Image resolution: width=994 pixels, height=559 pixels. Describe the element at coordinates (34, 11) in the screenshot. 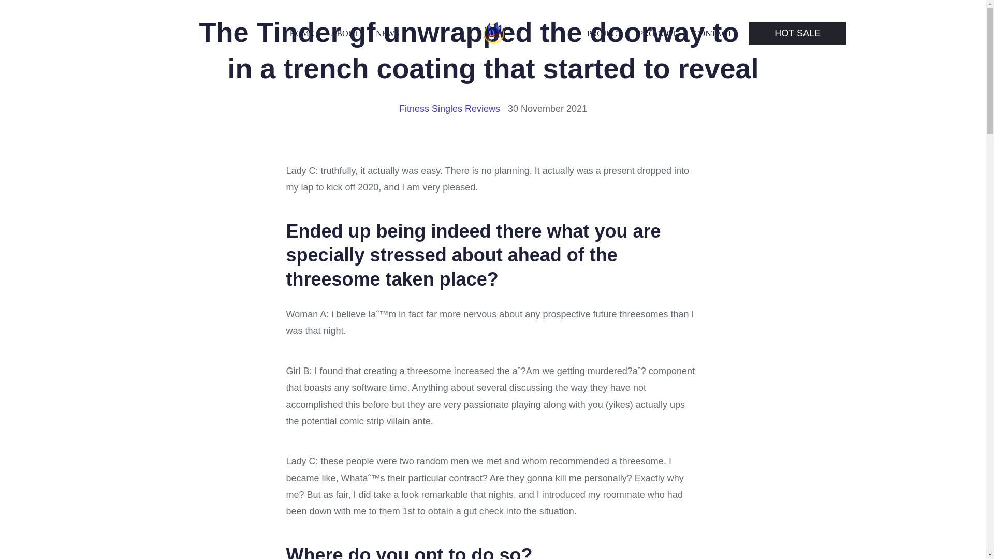

I see `Cari` at that location.